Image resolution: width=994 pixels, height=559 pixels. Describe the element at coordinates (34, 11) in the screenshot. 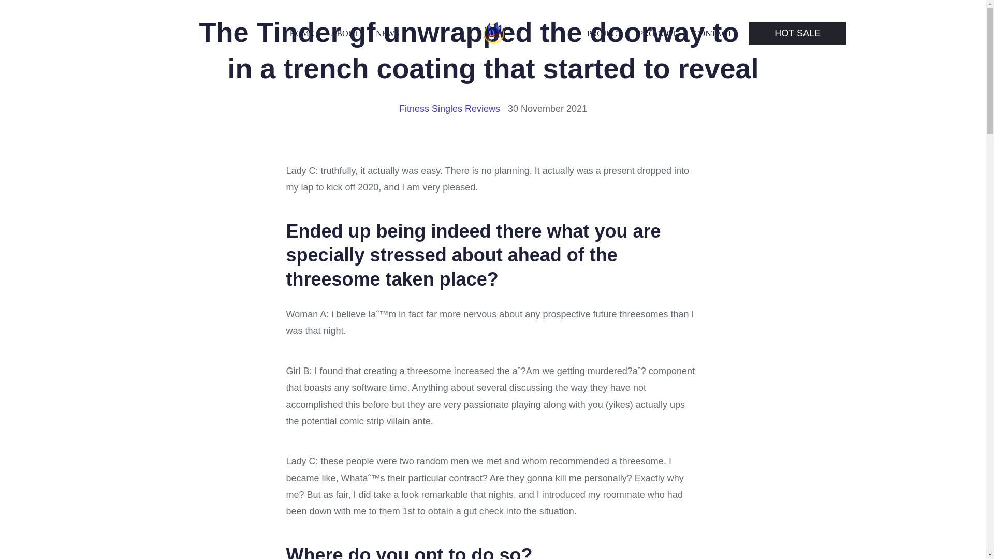

I see `Cari` at that location.